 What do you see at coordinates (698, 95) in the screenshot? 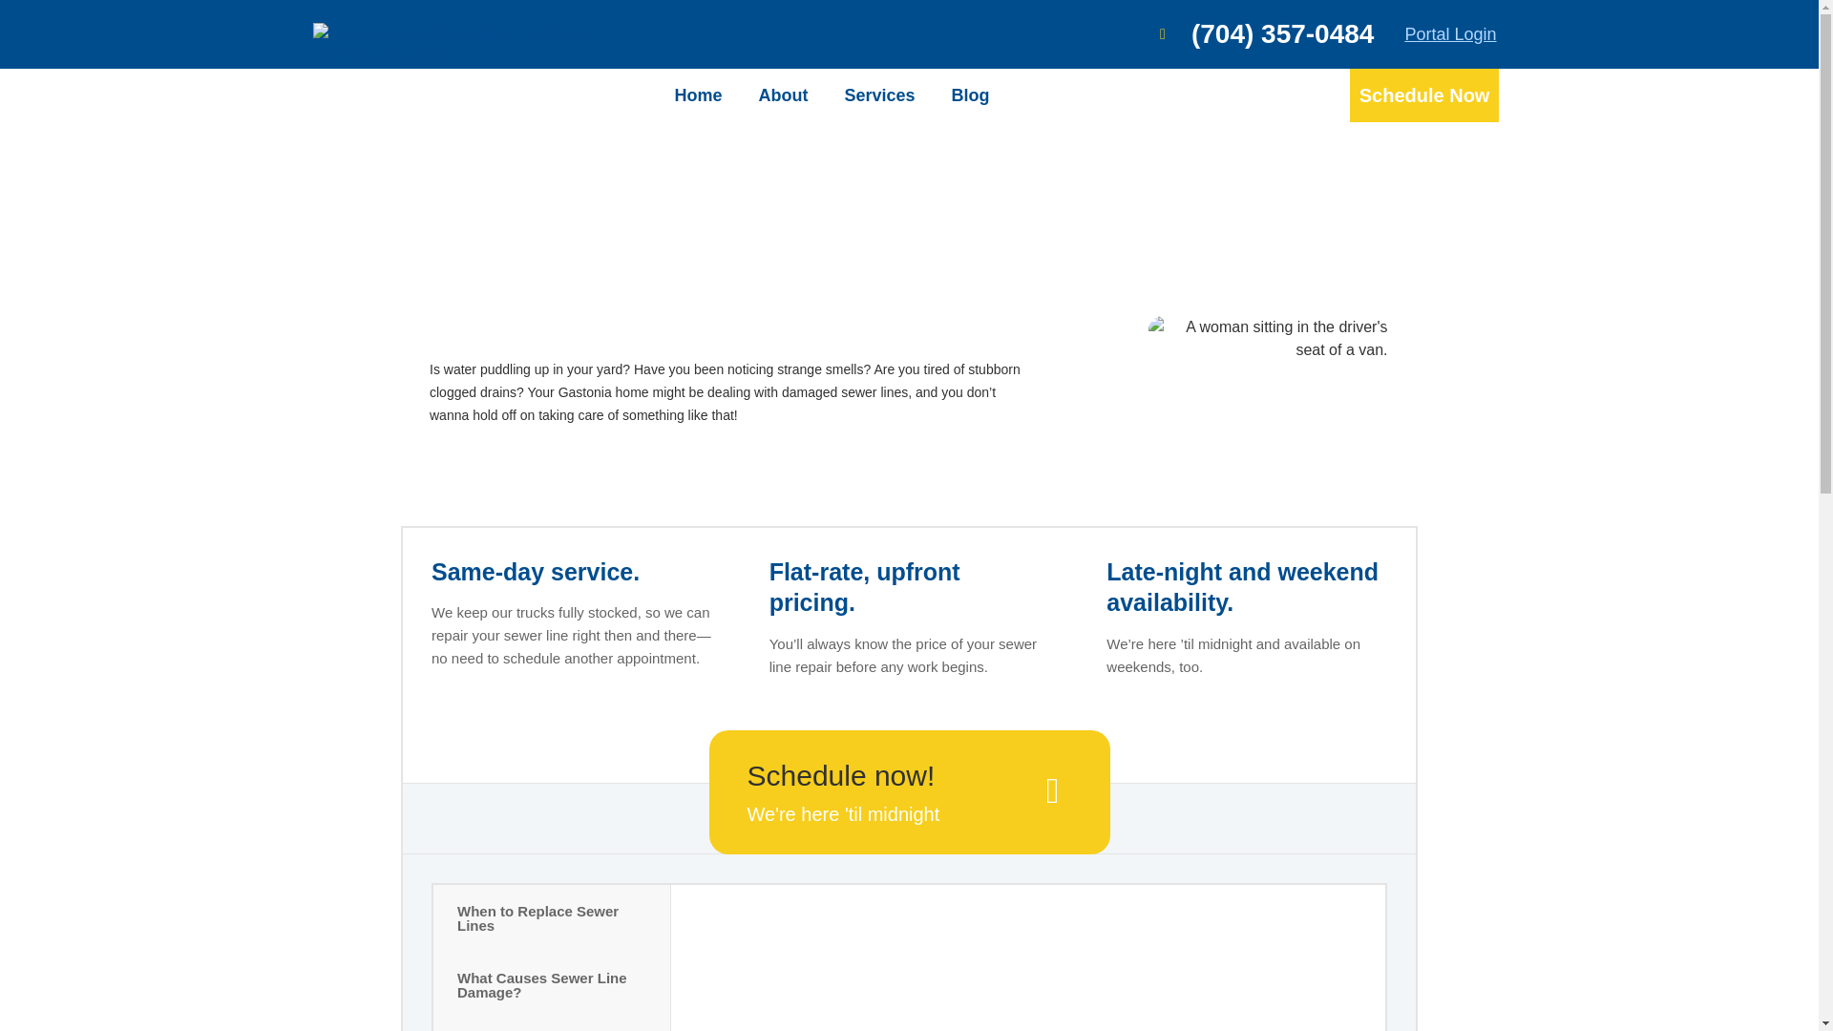
I see `Home` at bounding box center [698, 95].